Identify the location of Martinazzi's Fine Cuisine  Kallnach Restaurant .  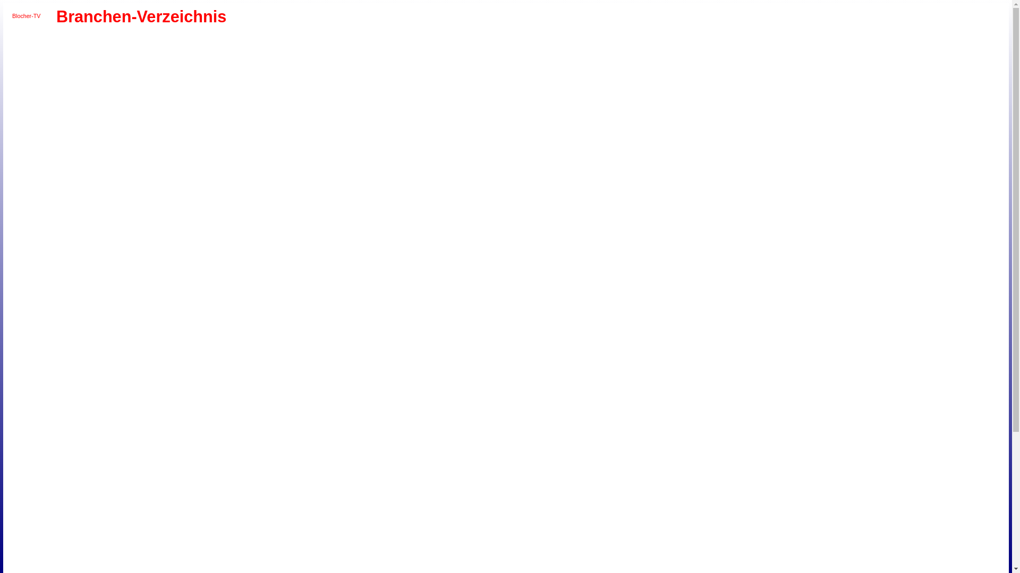
(99, 421).